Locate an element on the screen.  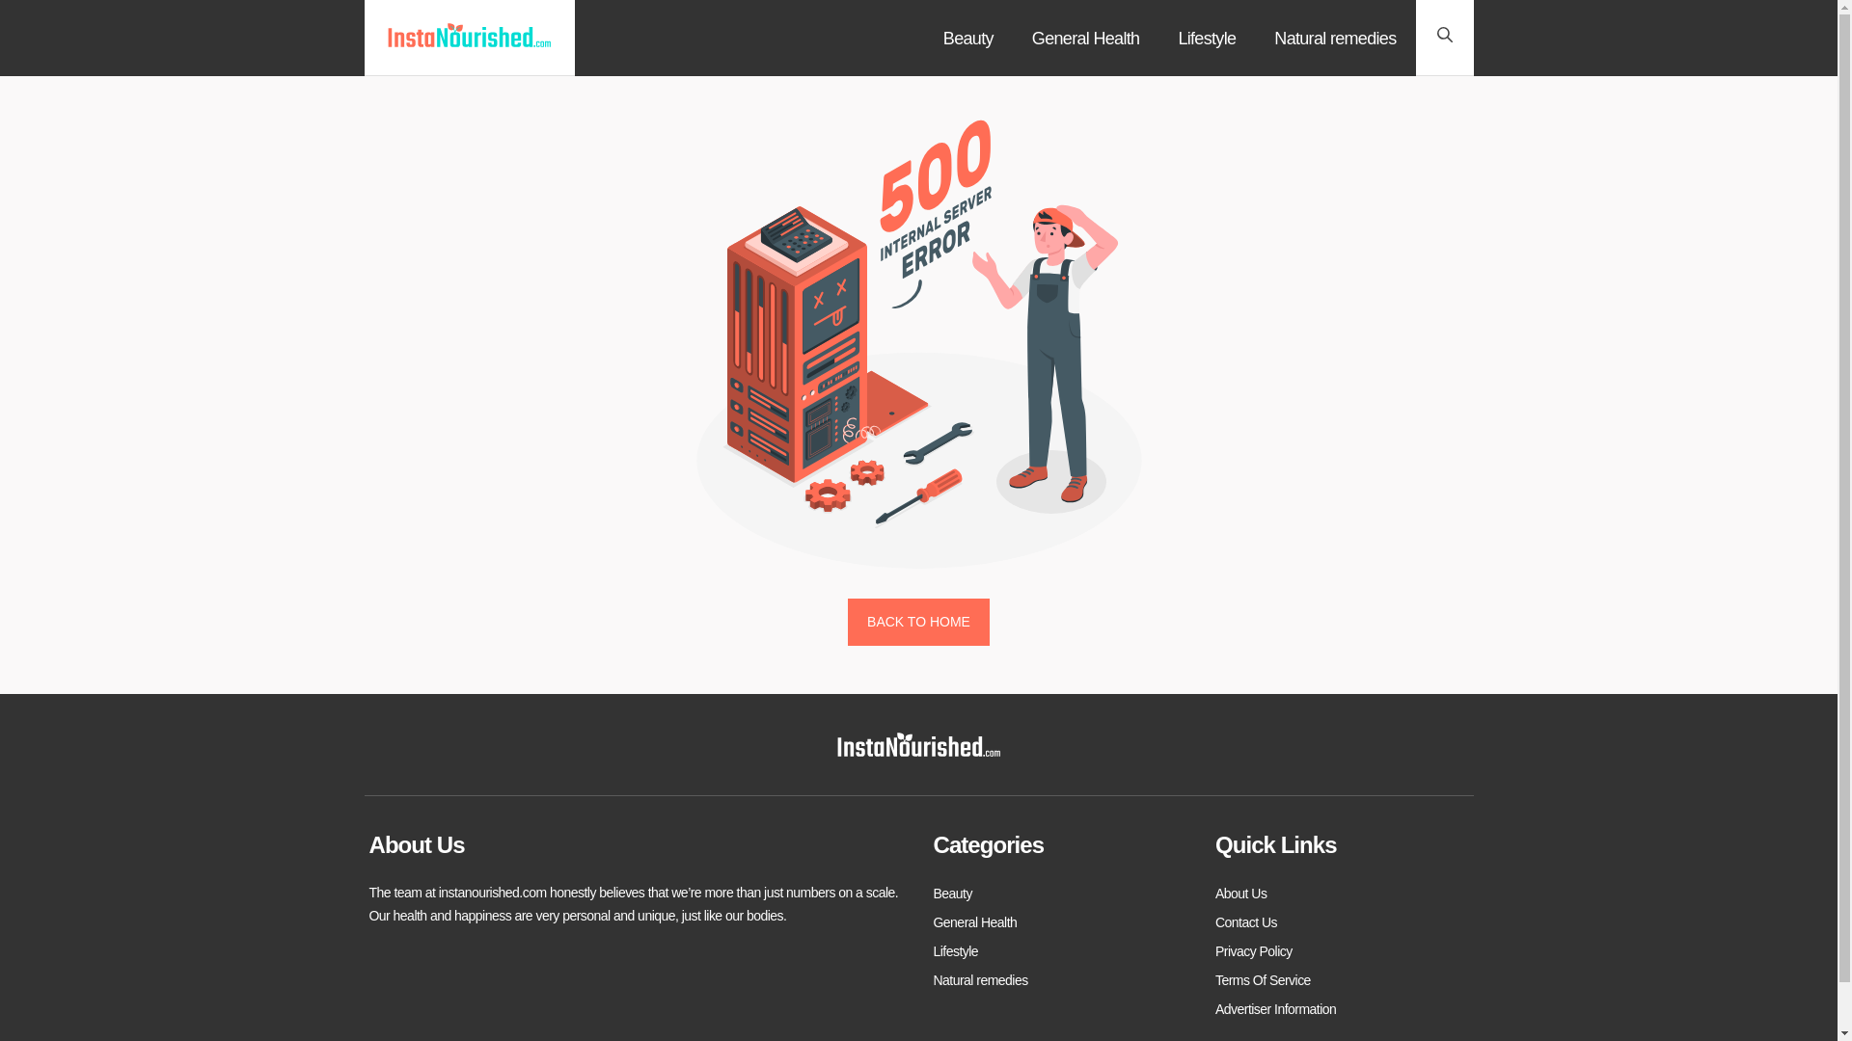
Natural remedies is located at coordinates (980, 980).